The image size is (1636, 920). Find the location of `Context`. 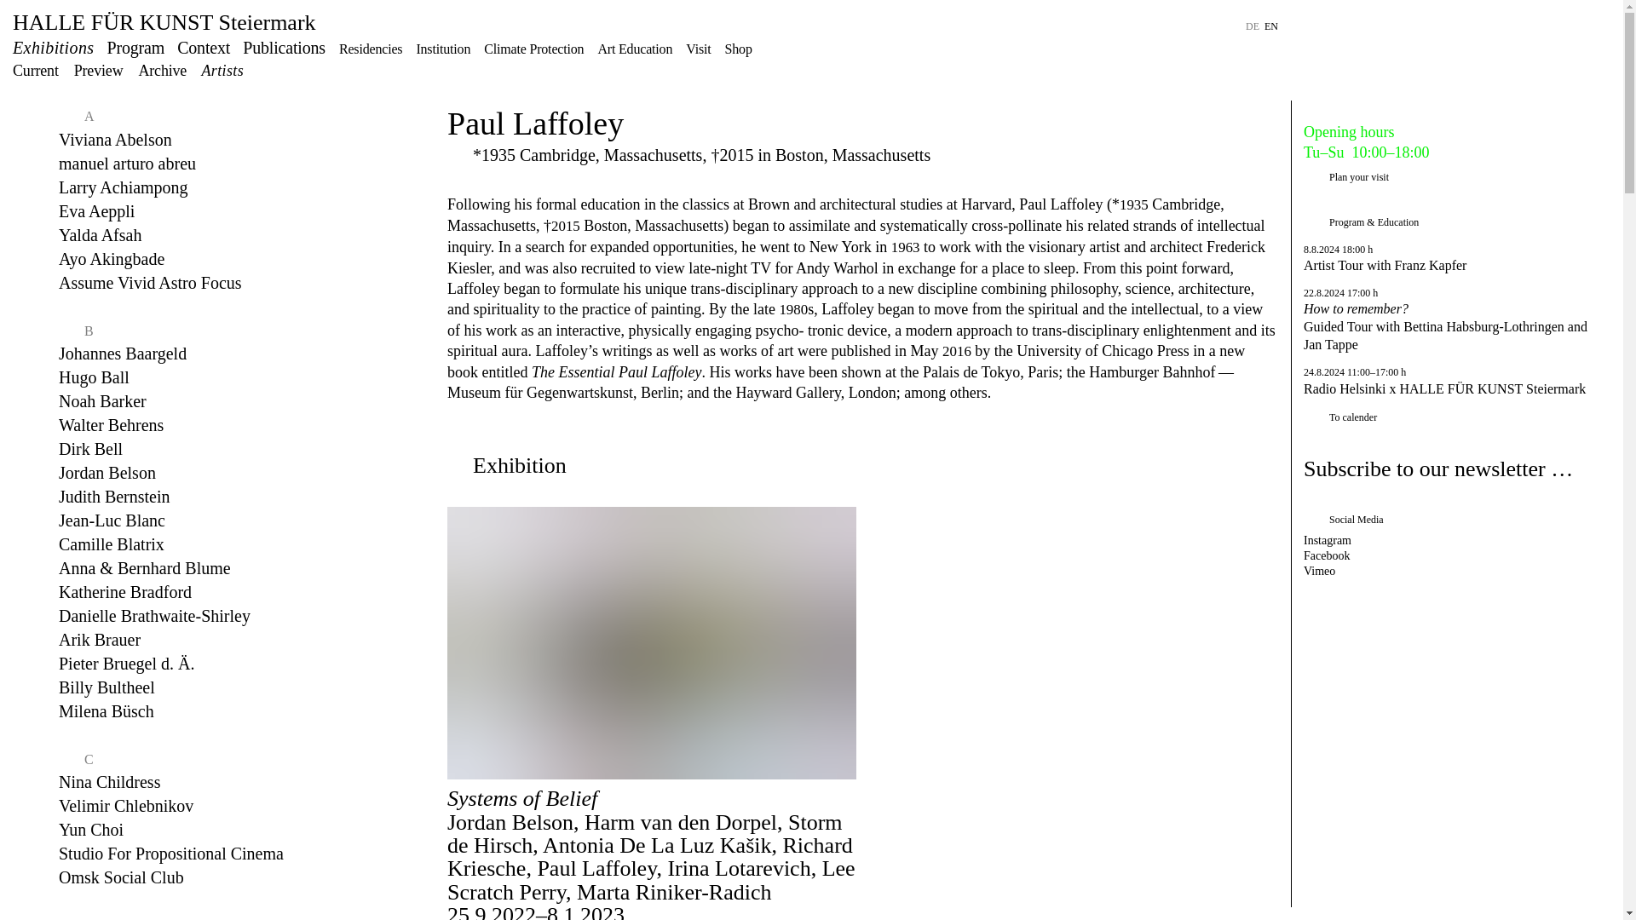

Context is located at coordinates (203, 48).